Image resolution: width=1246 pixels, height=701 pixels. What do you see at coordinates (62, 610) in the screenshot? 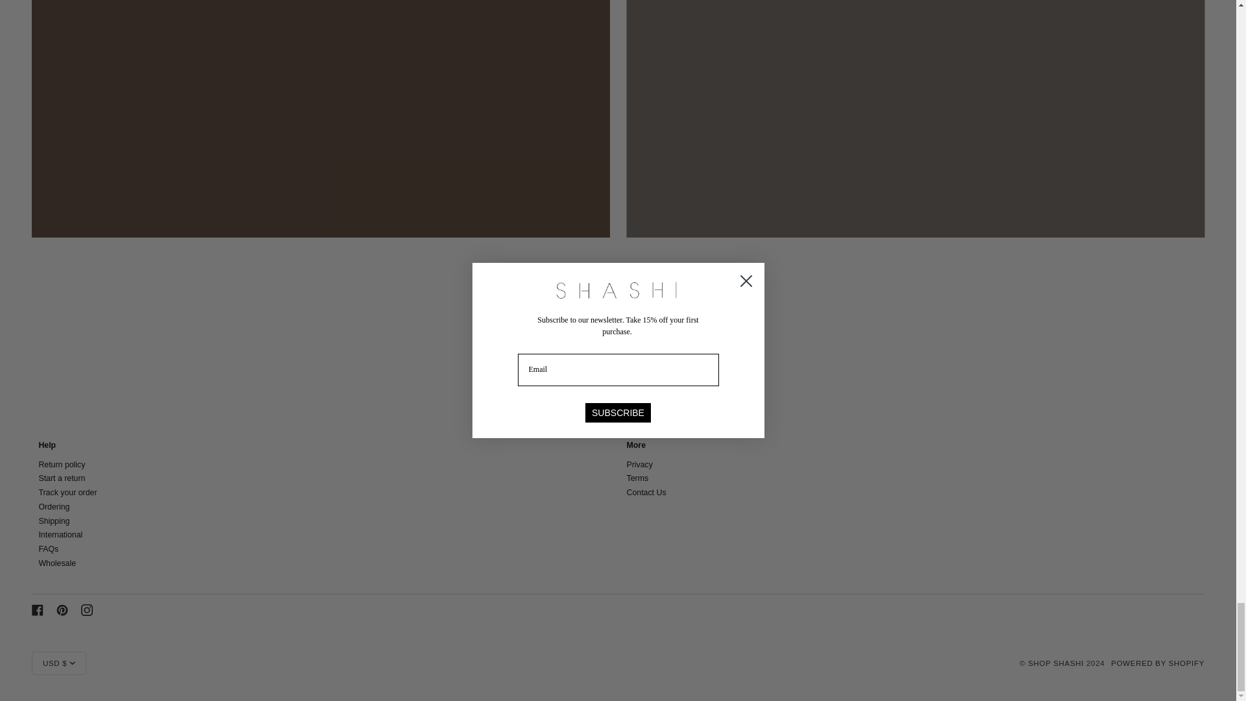
I see `Pinterest` at bounding box center [62, 610].